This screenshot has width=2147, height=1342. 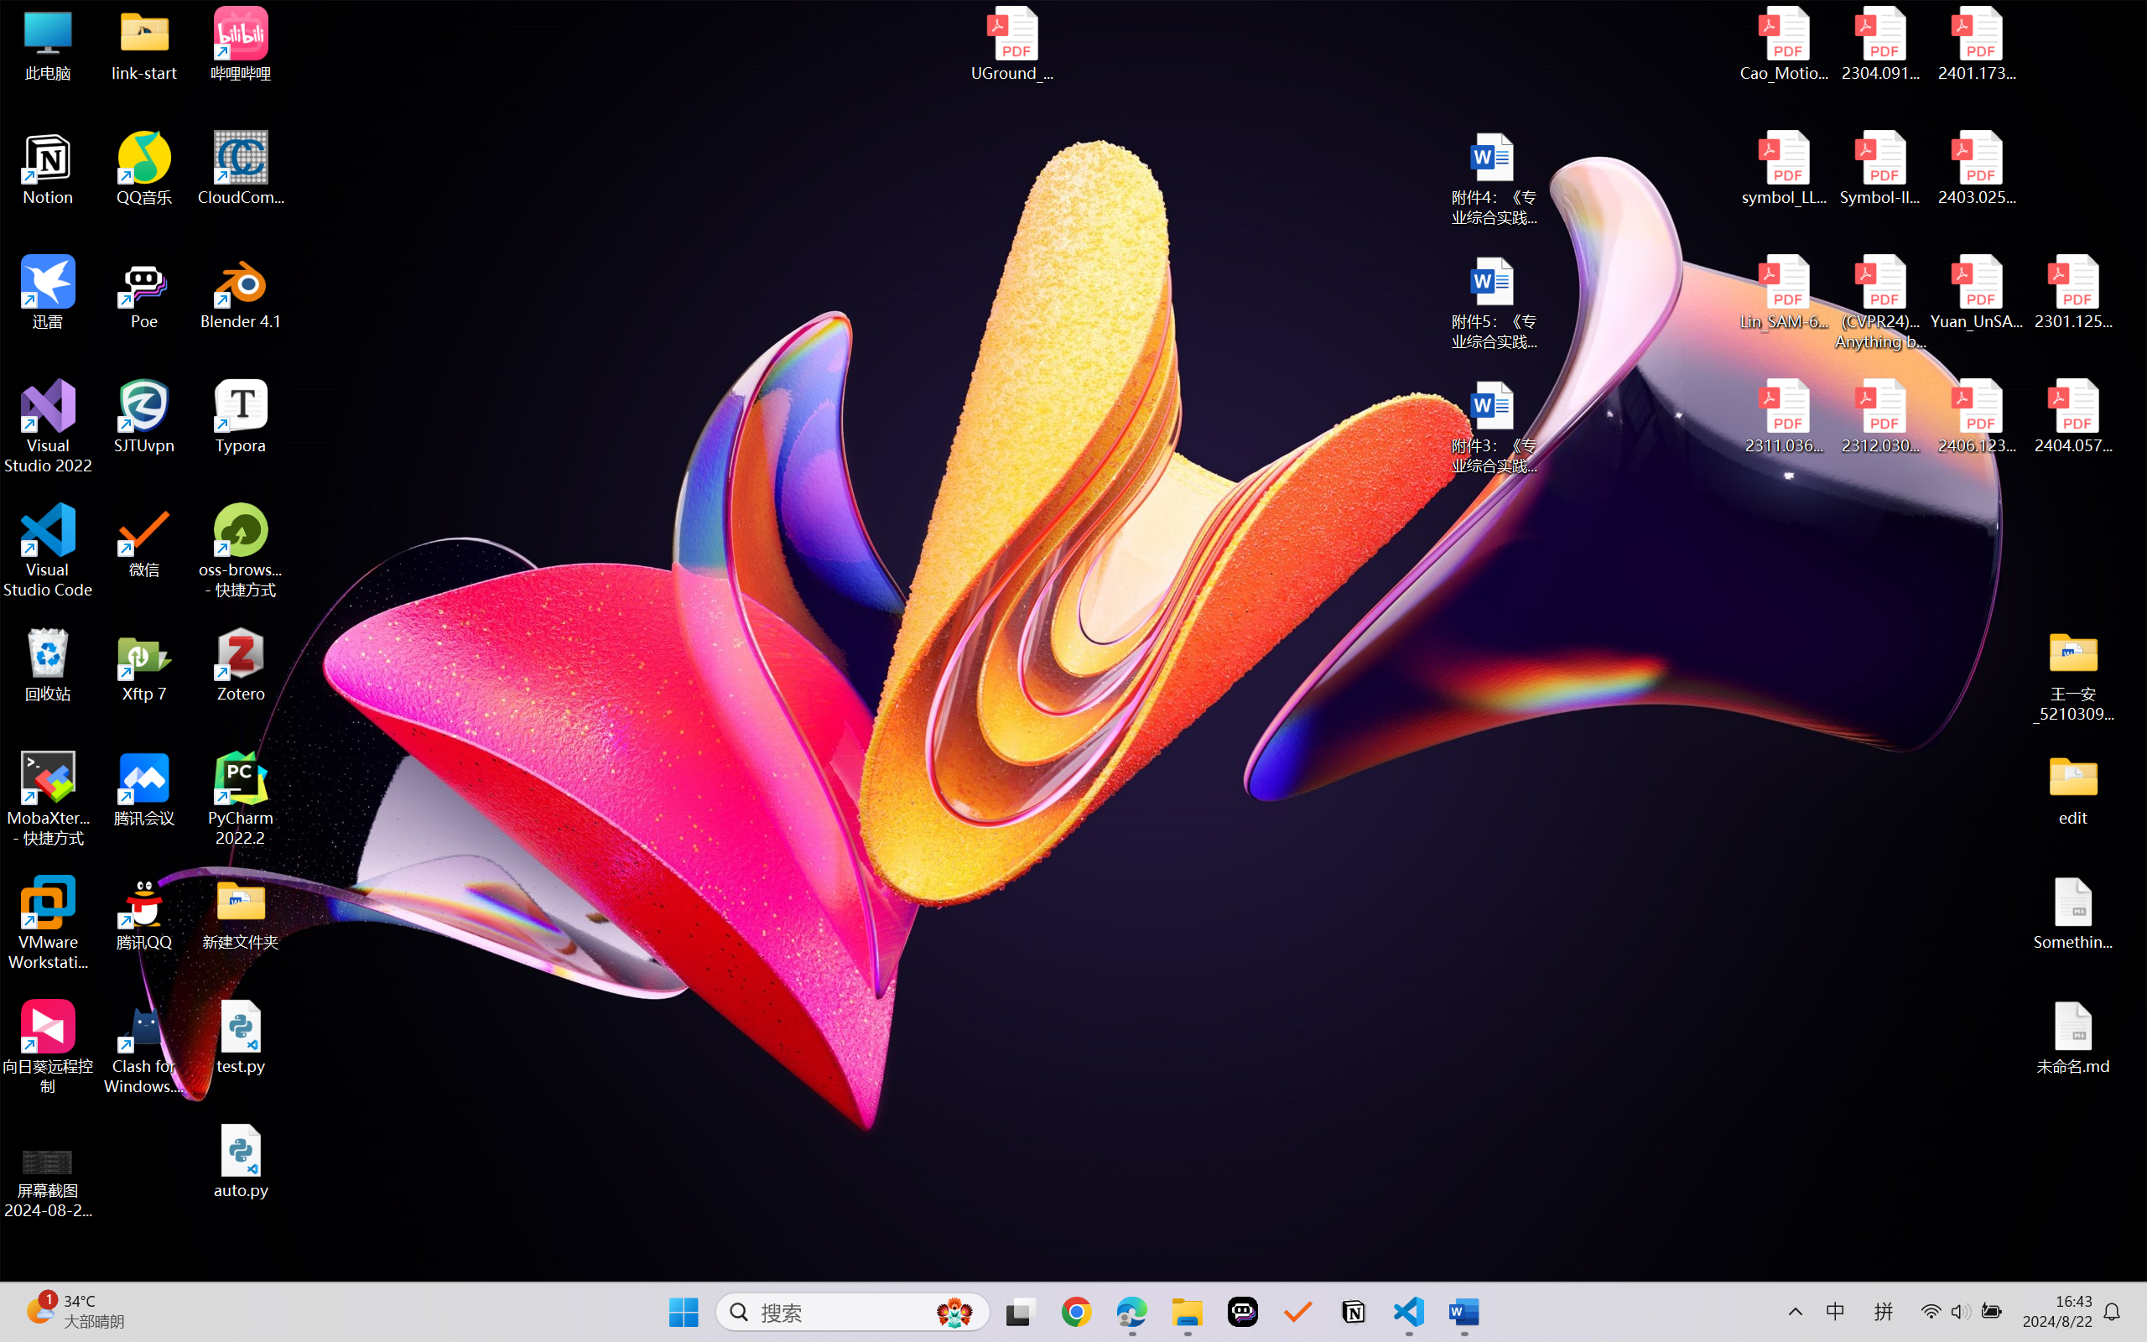 What do you see at coordinates (144, 417) in the screenshot?
I see `SJTUvpn` at bounding box center [144, 417].